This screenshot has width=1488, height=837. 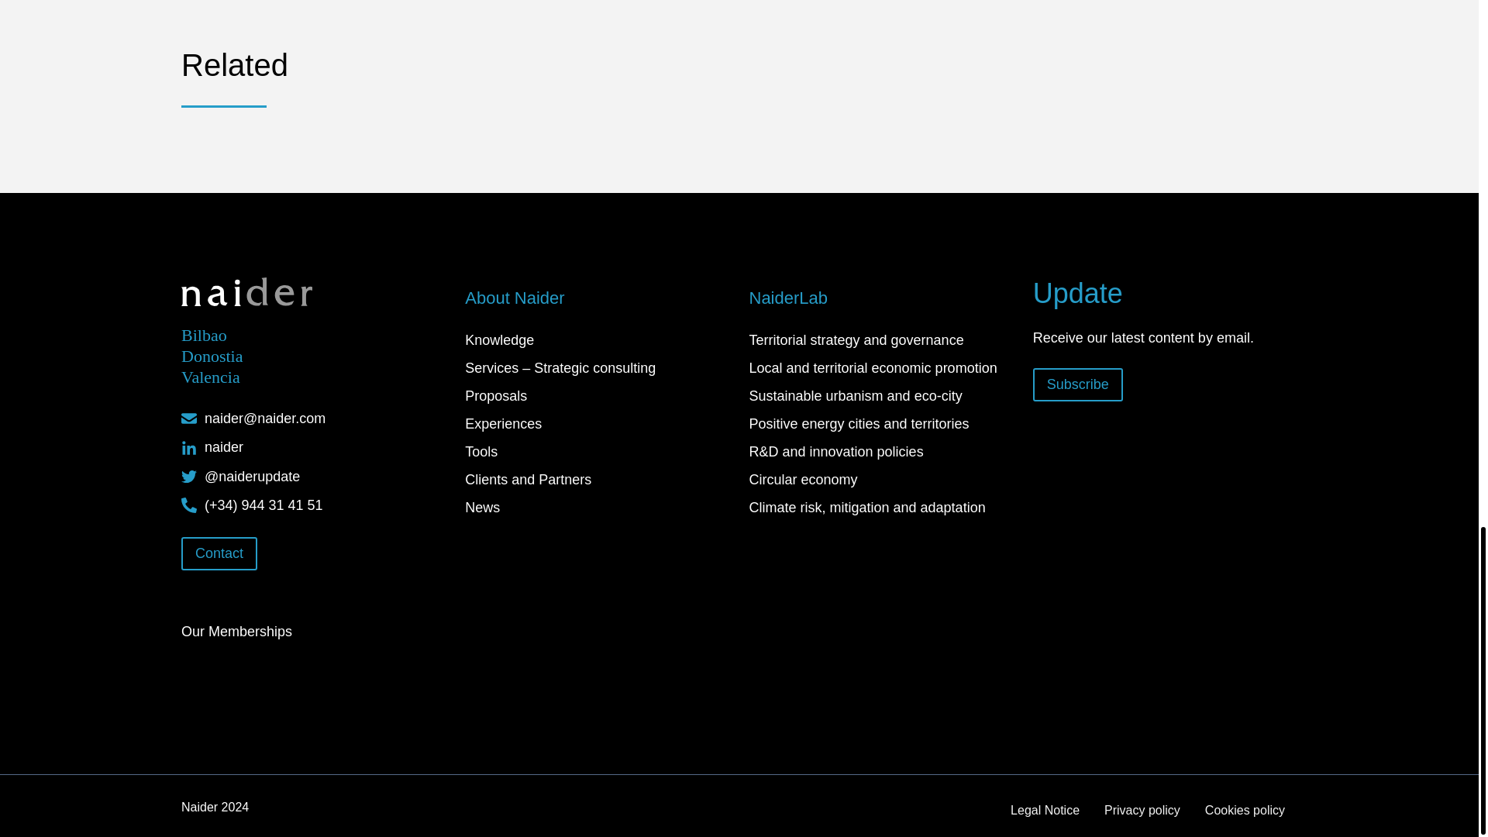 I want to click on Subscribe, so click(x=1077, y=384).